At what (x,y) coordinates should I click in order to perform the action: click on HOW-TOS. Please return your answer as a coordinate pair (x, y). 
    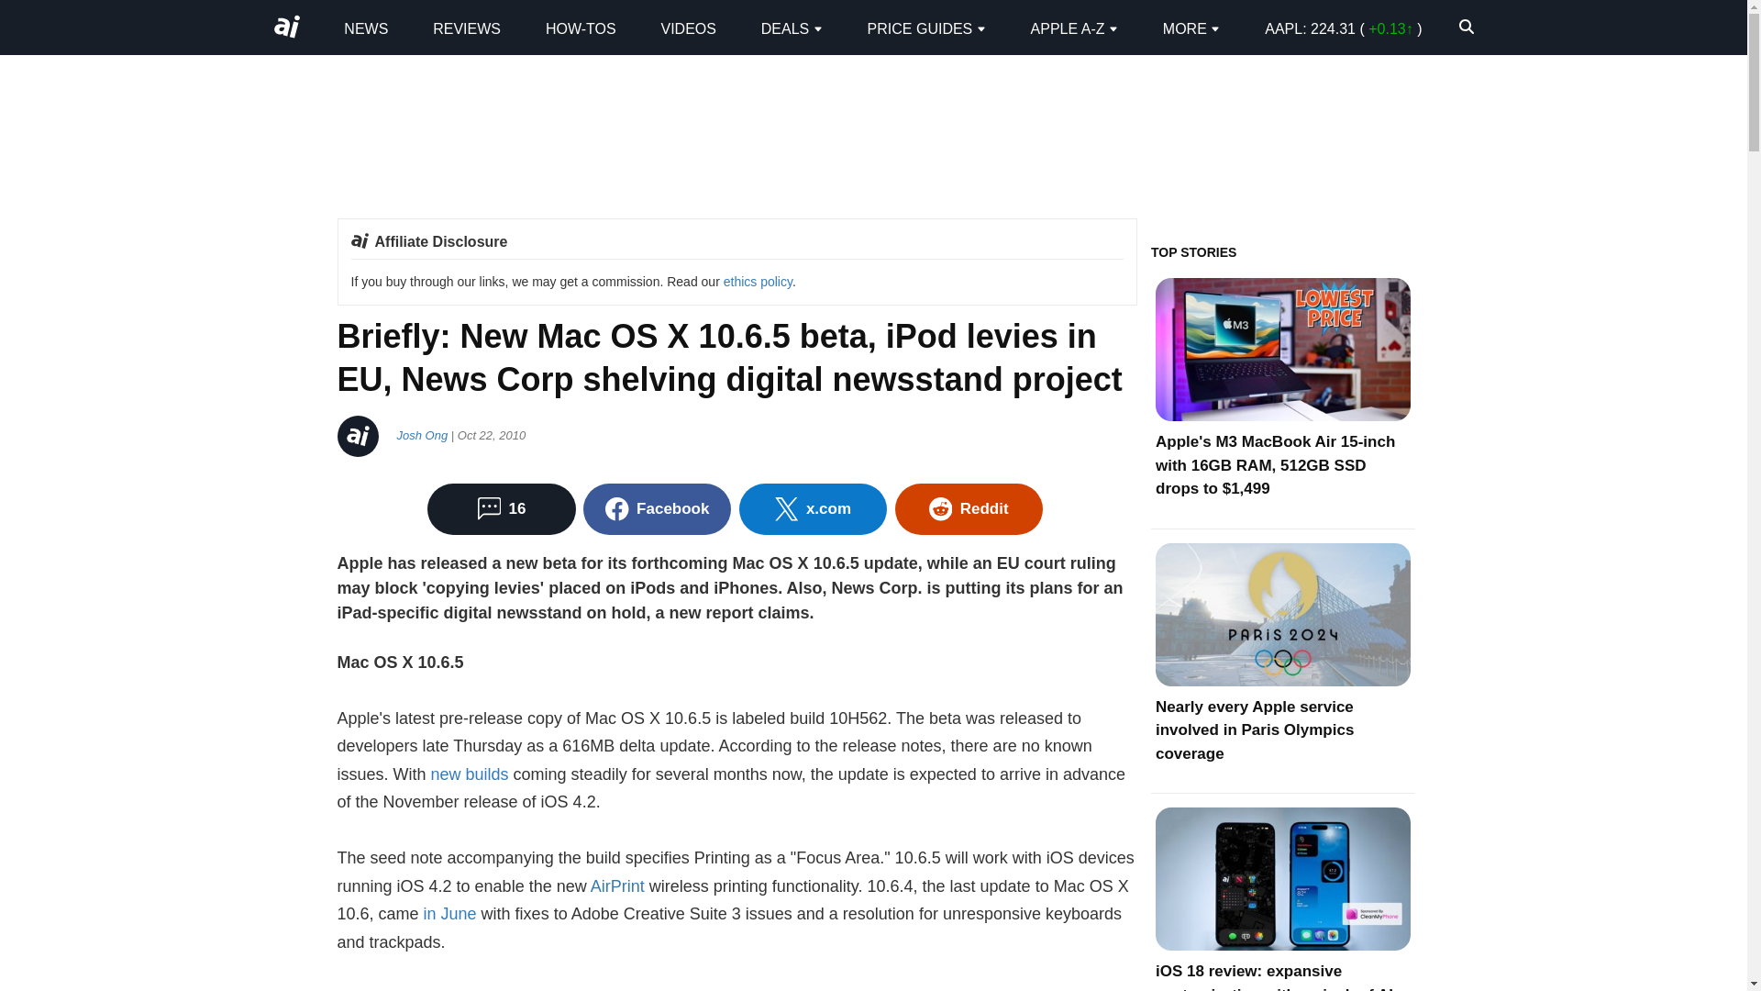
    Looking at the image, I should click on (581, 28).